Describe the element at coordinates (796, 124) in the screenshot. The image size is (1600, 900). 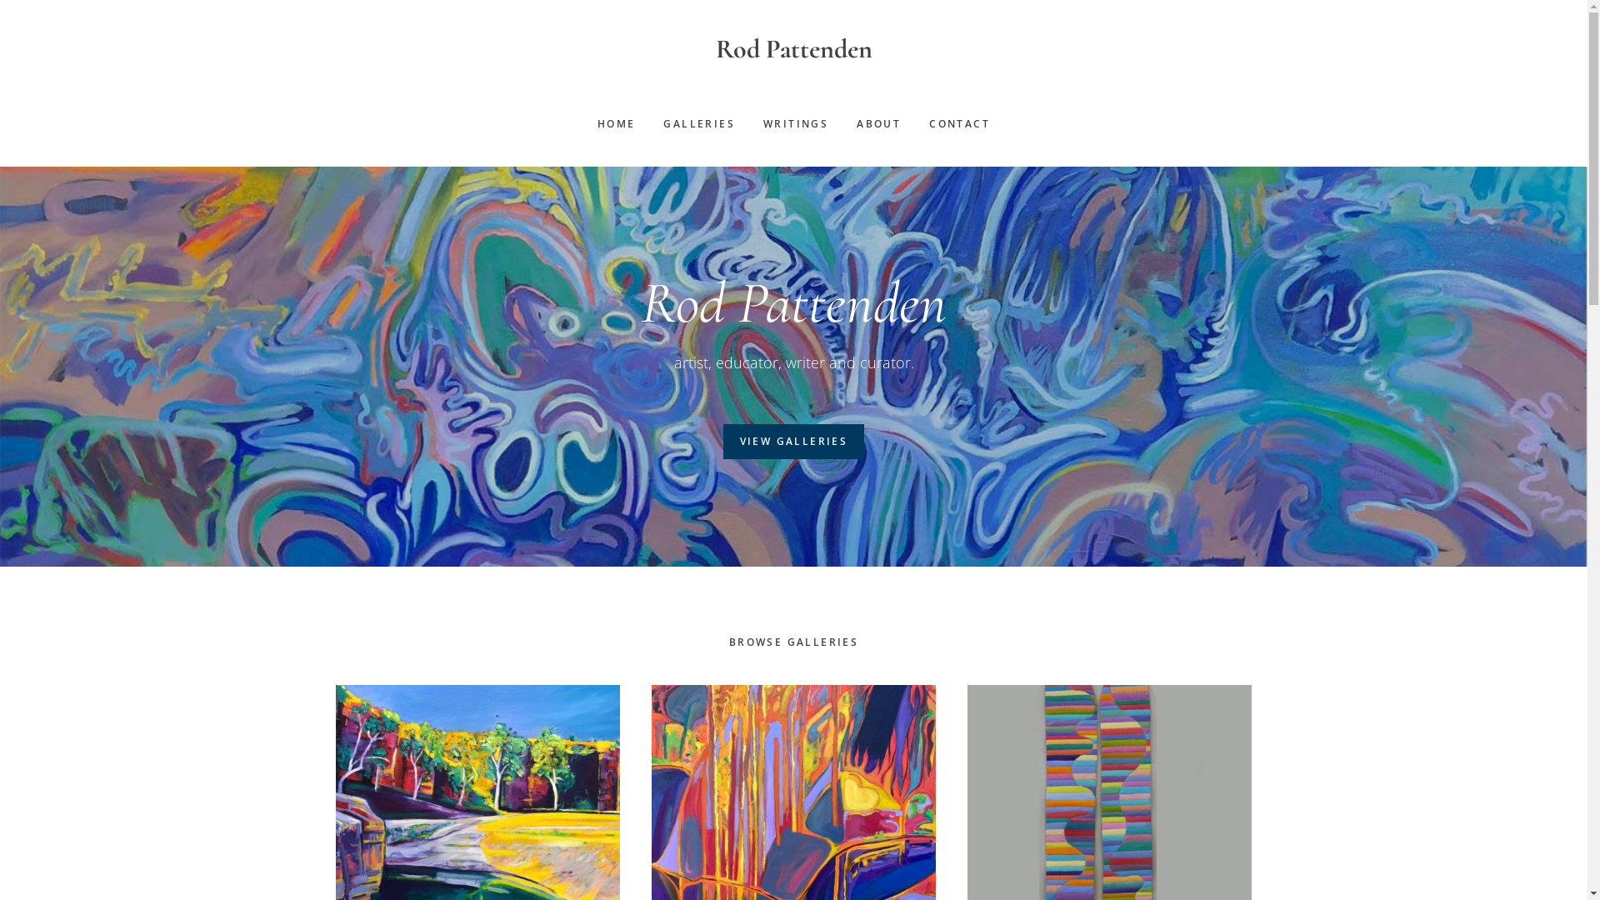
I see `WRITINGS` at that location.